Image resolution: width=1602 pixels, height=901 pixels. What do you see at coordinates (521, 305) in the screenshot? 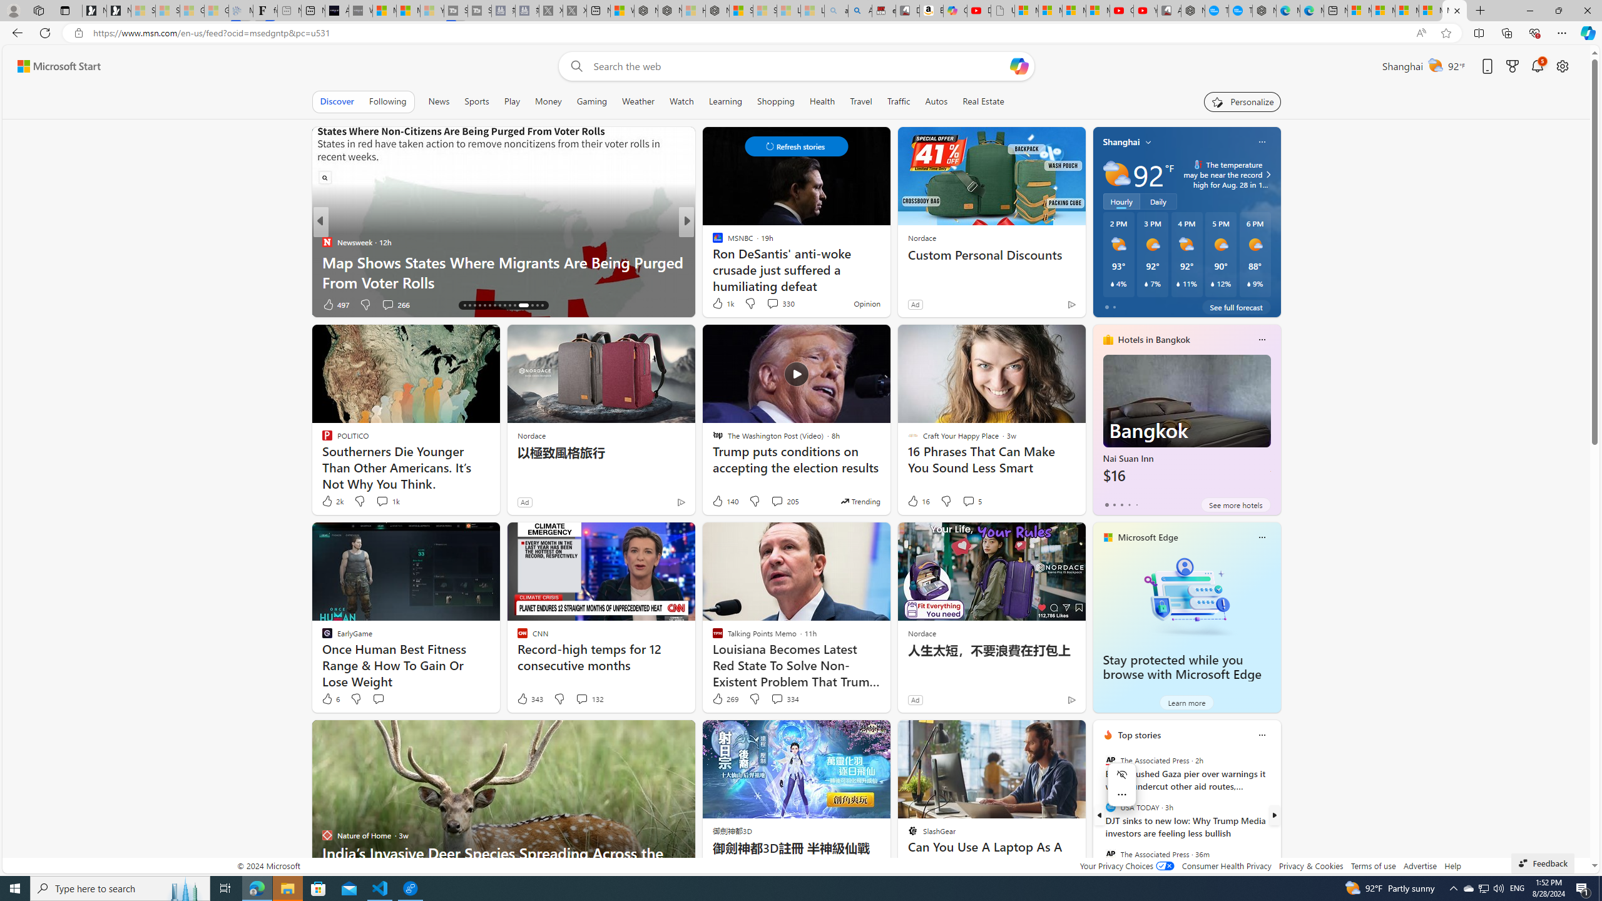
I see `AutomationID: tab-27` at bounding box center [521, 305].